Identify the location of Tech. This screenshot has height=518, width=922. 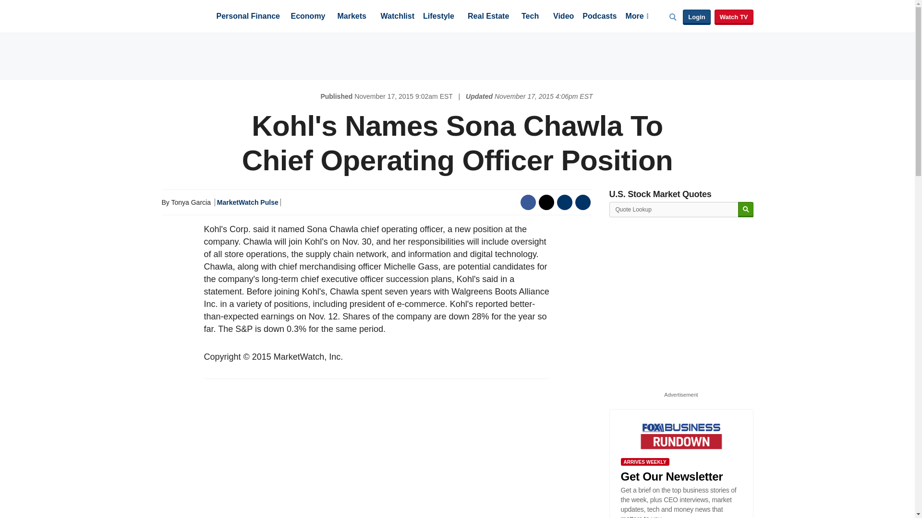
(530, 17).